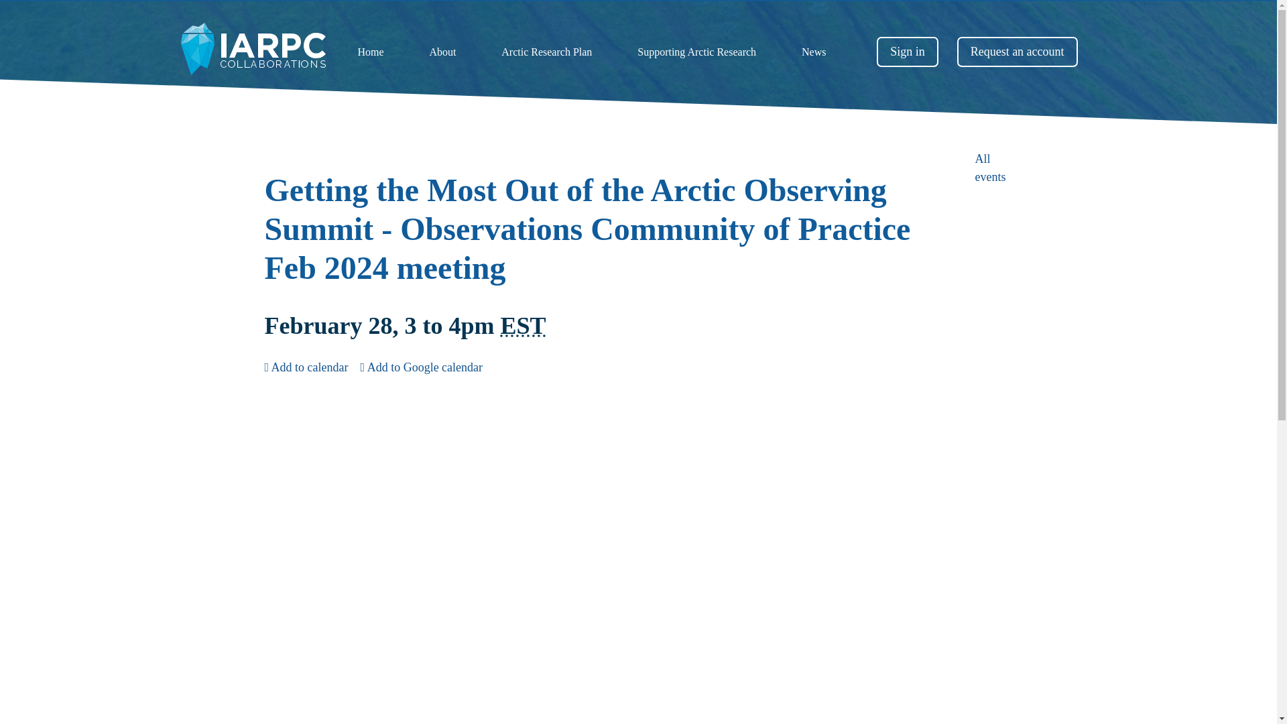 Image resolution: width=1287 pixels, height=724 pixels. I want to click on Supporting Arctic Research, so click(697, 52).